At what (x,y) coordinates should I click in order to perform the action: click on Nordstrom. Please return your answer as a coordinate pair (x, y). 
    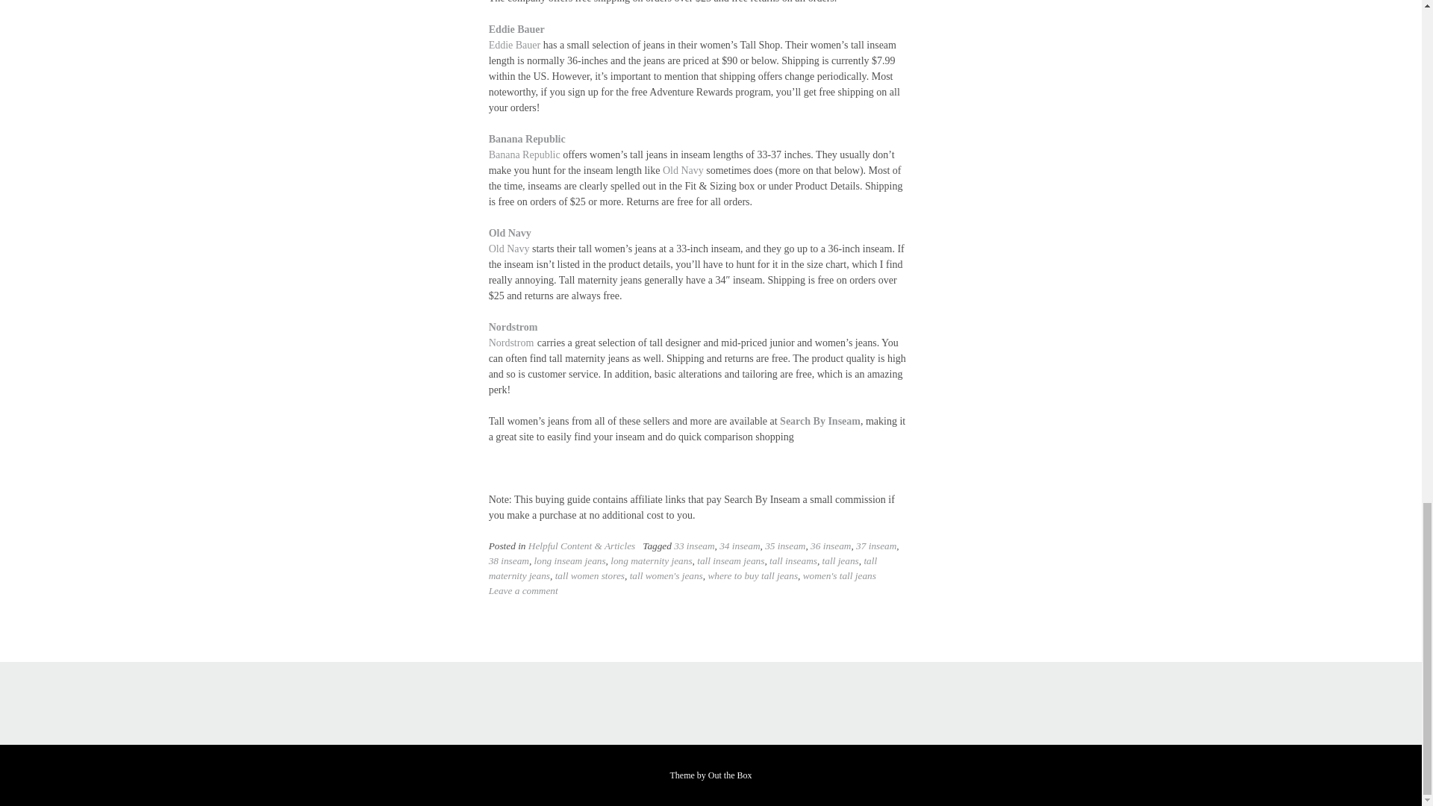
    Looking at the image, I should click on (513, 327).